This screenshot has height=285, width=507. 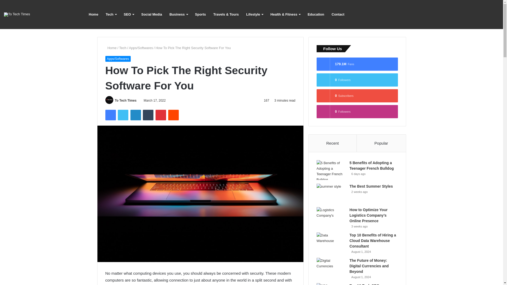 I want to click on LinkedIn, so click(x=135, y=115).